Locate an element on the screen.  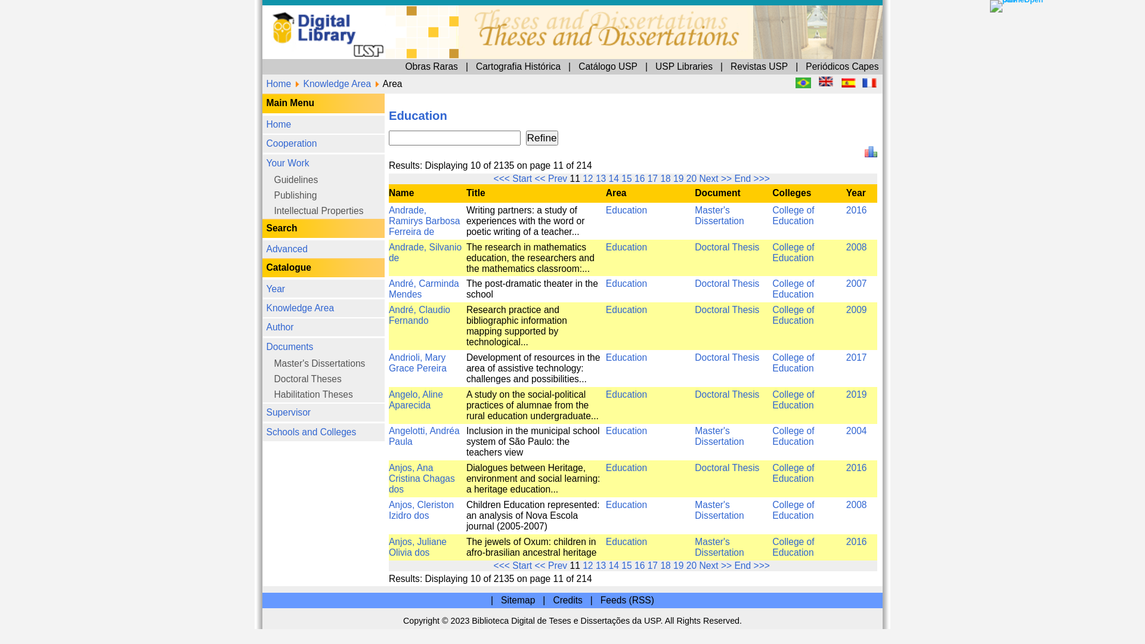
Sitemap is located at coordinates (398, 462).